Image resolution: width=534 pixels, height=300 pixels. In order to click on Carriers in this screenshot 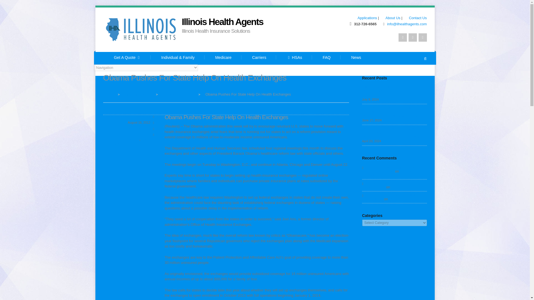, I will do `click(259, 58)`.